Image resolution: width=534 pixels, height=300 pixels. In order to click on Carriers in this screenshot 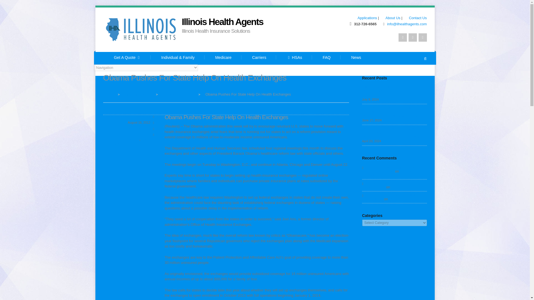, I will do `click(259, 58)`.